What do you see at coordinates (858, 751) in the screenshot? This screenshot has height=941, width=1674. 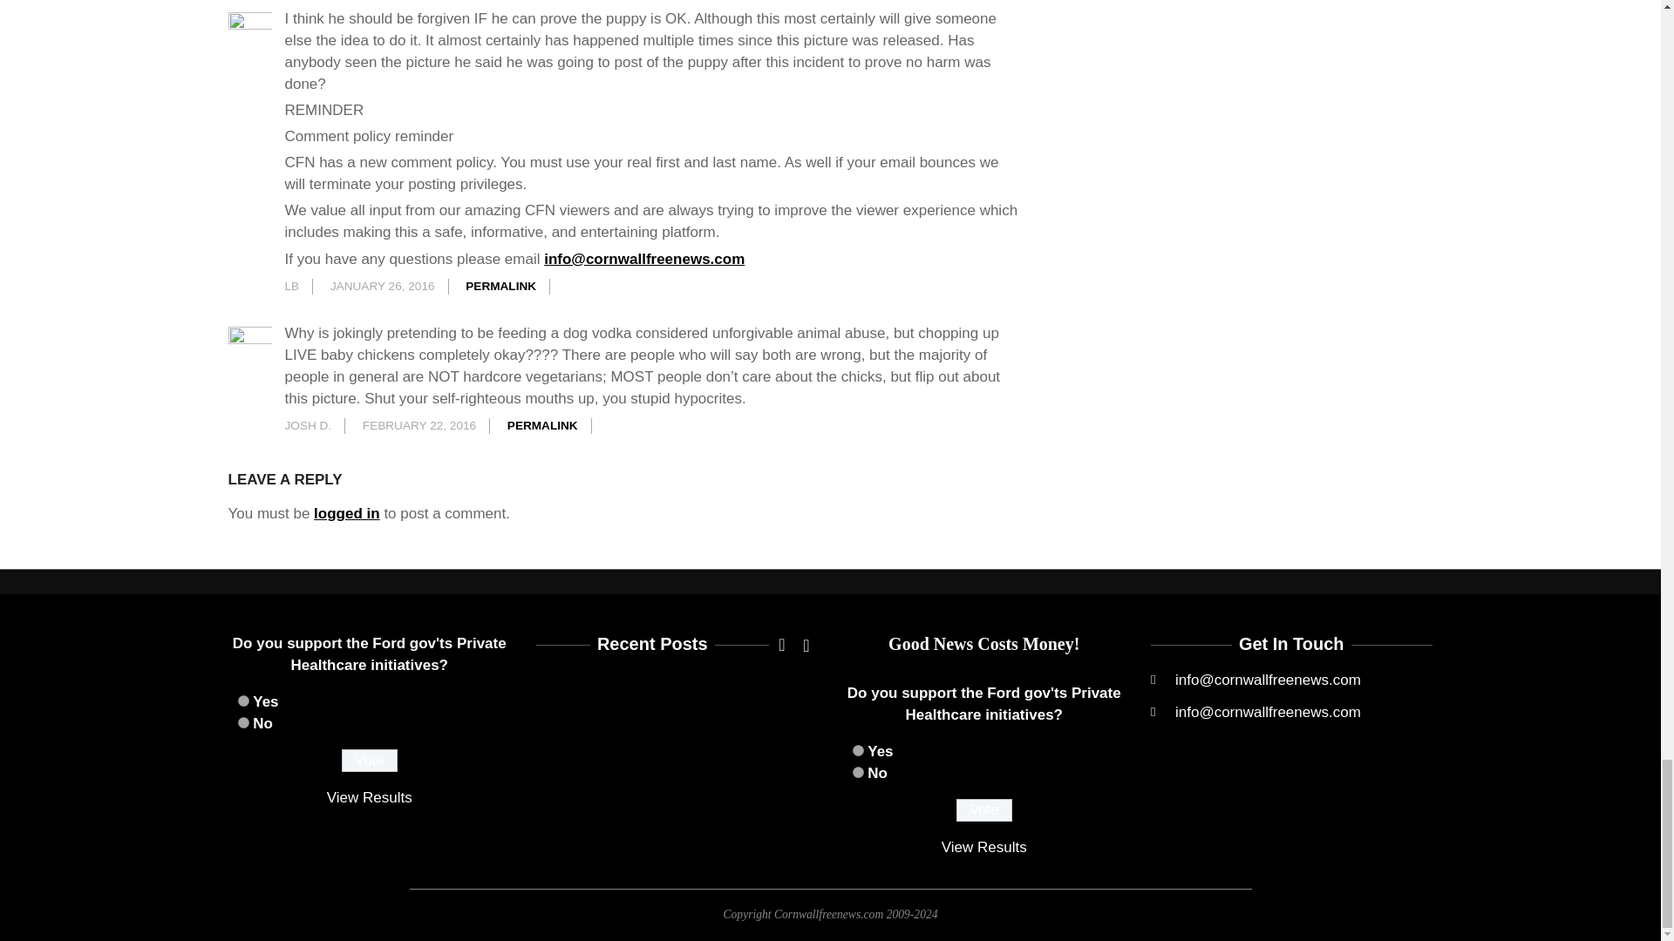 I see `1776` at bounding box center [858, 751].